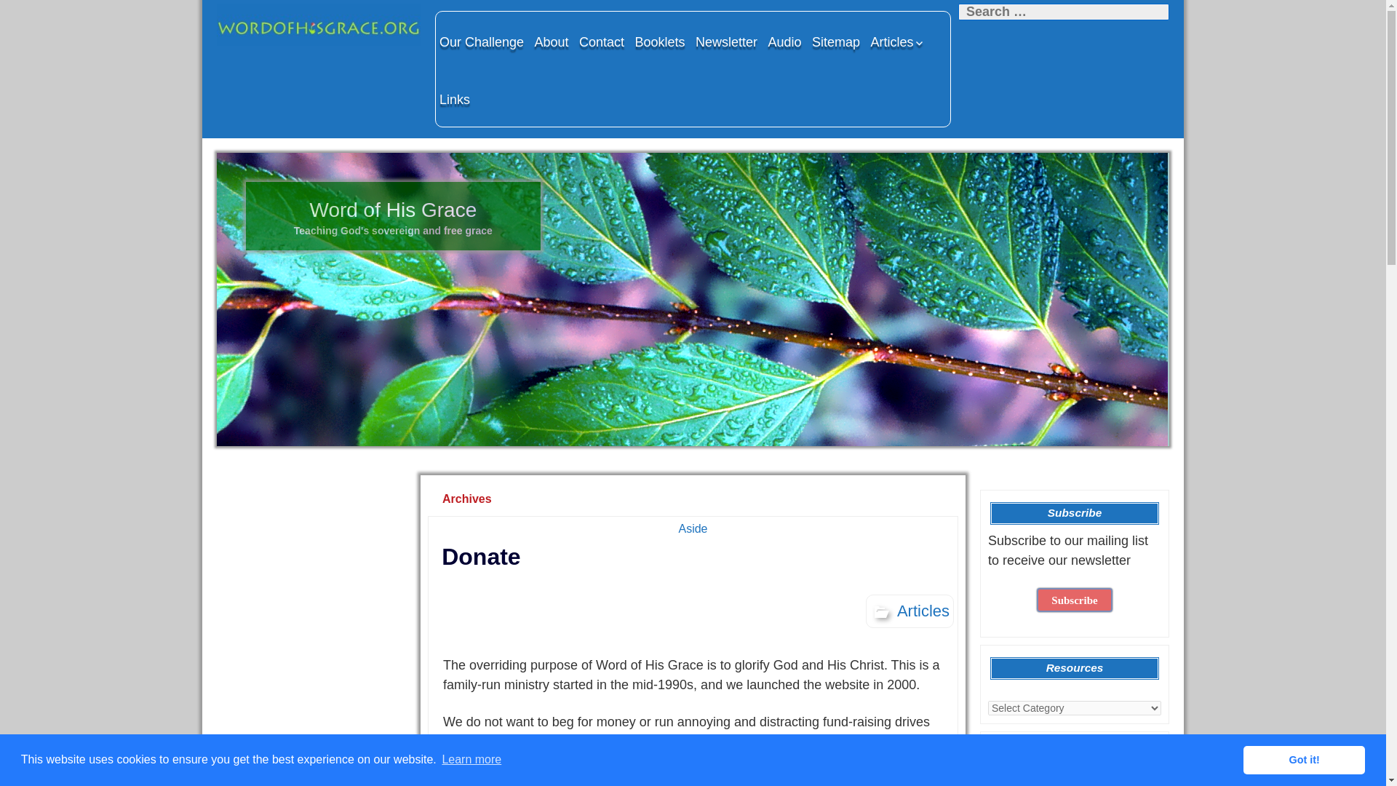 Image resolution: width=1397 pixels, height=786 pixels. What do you see at coordinates (726, 41) in the screenshot?
I see `Newsletter` at bounding box center [726, 41].